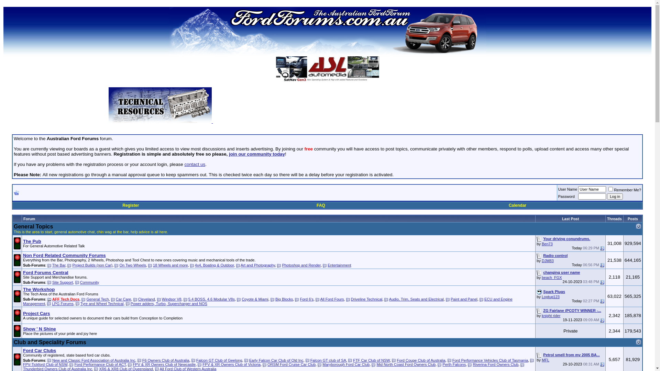 The image size is (660, 371). I want to click on ORSM Ford Cruise Car Club, so click(291, 364).